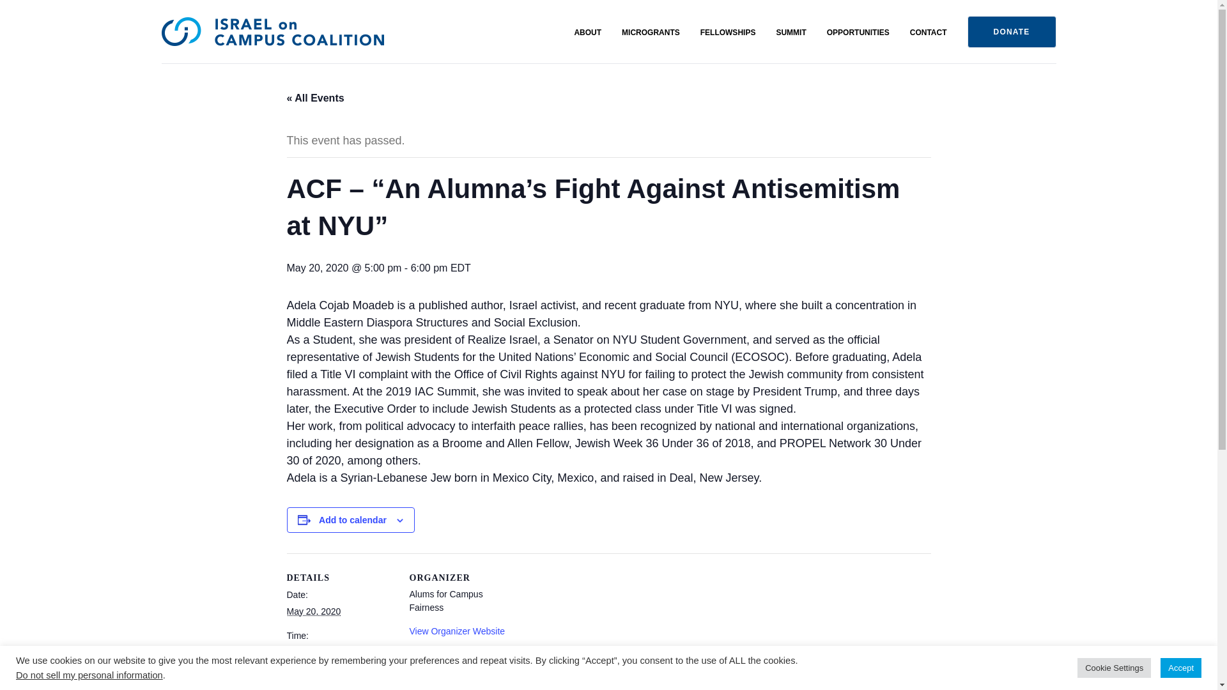  Describe the element at coordinates (353, 519) in the screenshot. I see `Add to calendar` at that location.